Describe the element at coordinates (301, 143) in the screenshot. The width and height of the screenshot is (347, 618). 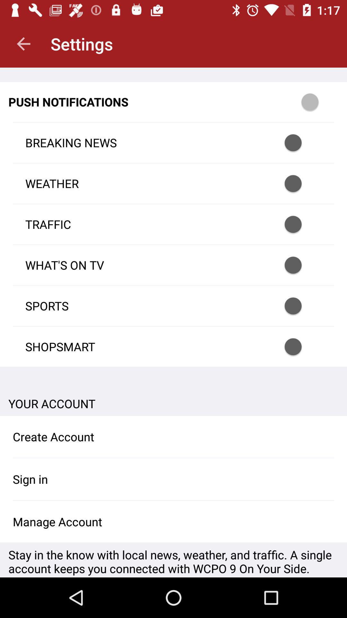
I see `toggle push notification for breaking news` at that location.